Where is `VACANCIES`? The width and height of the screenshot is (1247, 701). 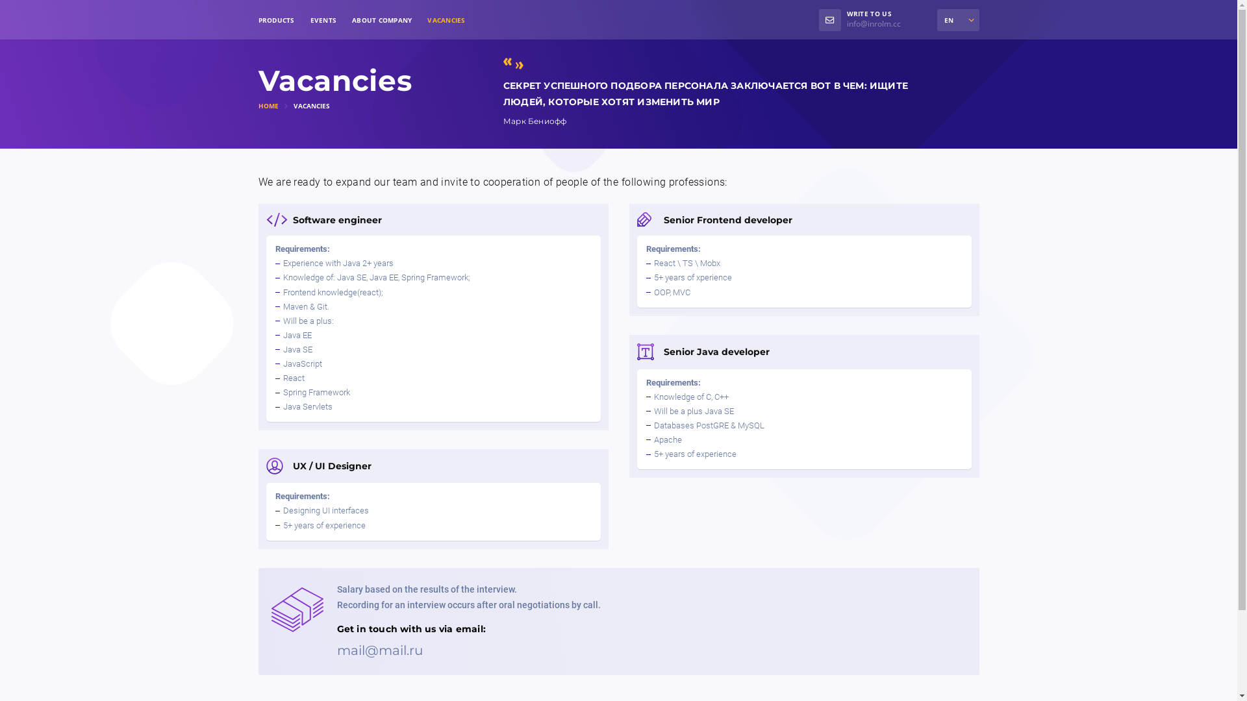
VACANCIES is located at coordinates (446, 20).